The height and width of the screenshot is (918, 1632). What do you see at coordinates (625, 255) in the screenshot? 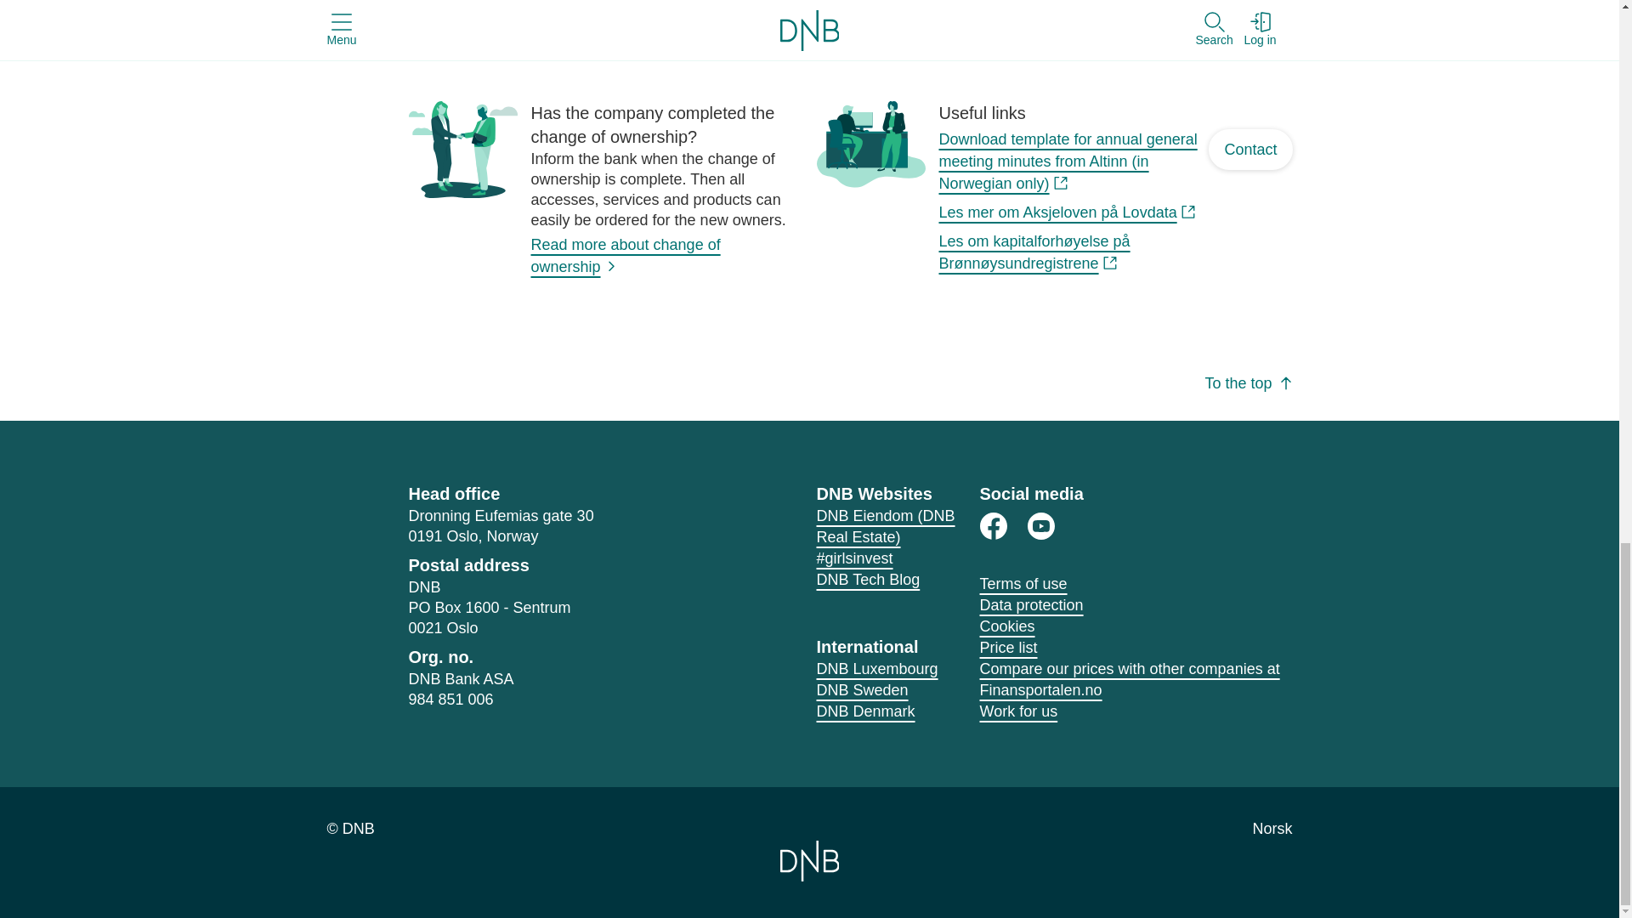
I see `Read more about change of ownership` at bounding box center [625, 255].